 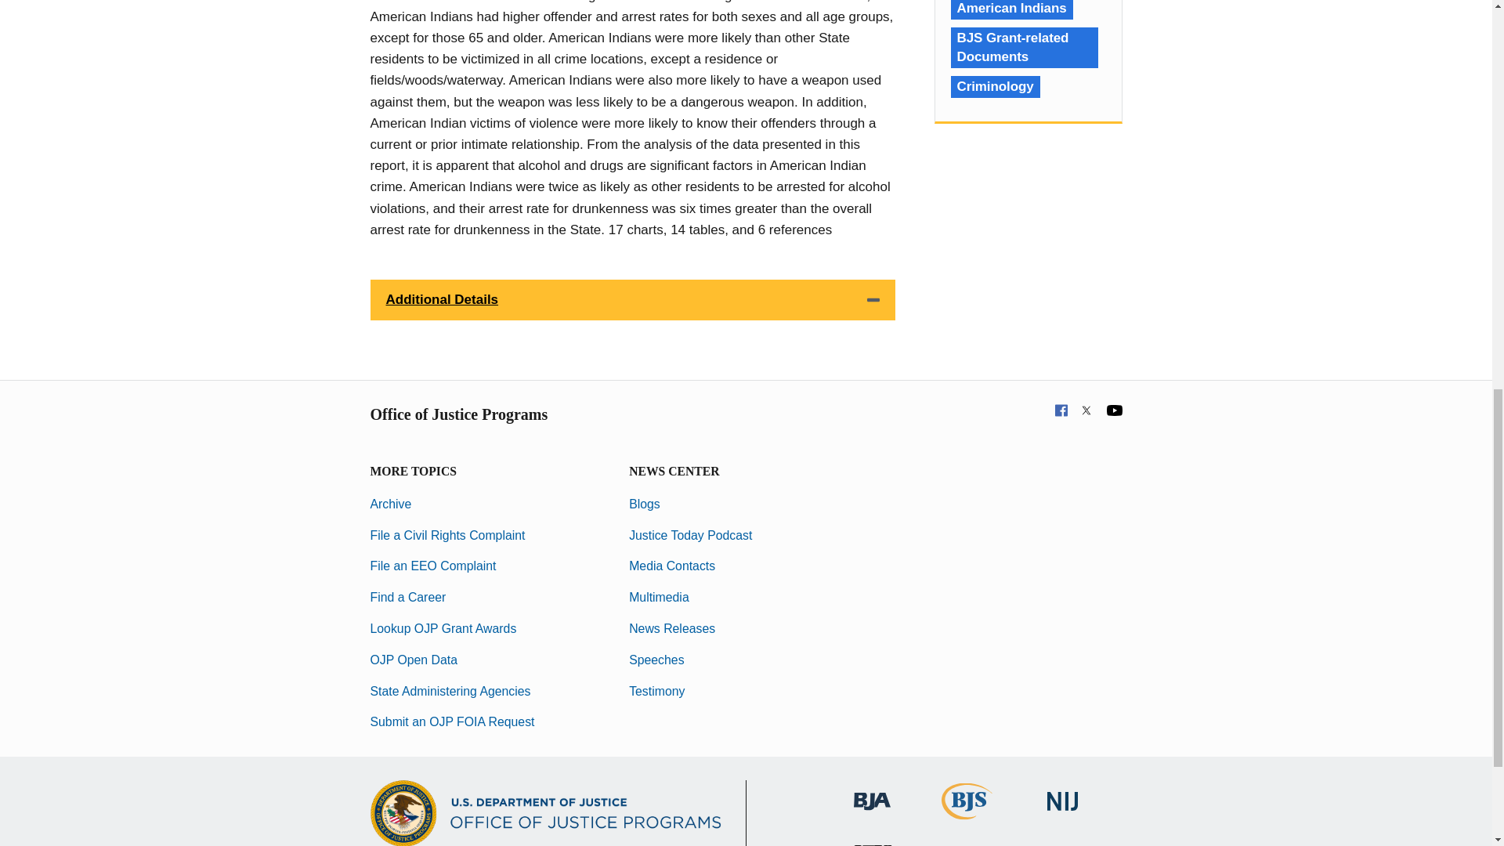 What do you see at coordinates (1012, 9) in the screenshot?
I see `American Indians` at bounding box center [1012, 9].